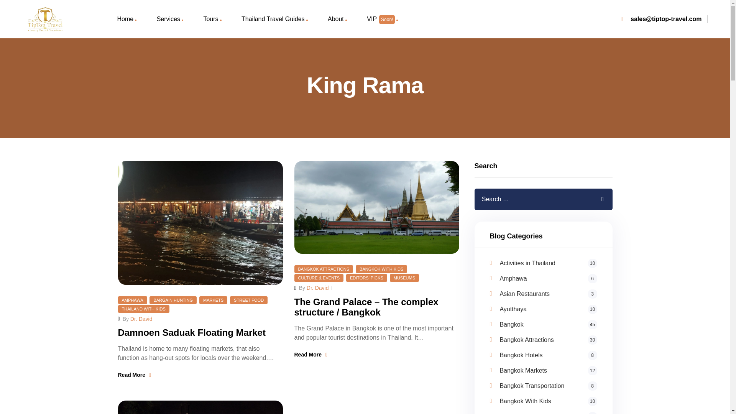 This screenshot has width=736, height=414. What do you see at coordinates (141, 319) in the screenshot?
I see `Dr. David` at bounding box center [141, 319].